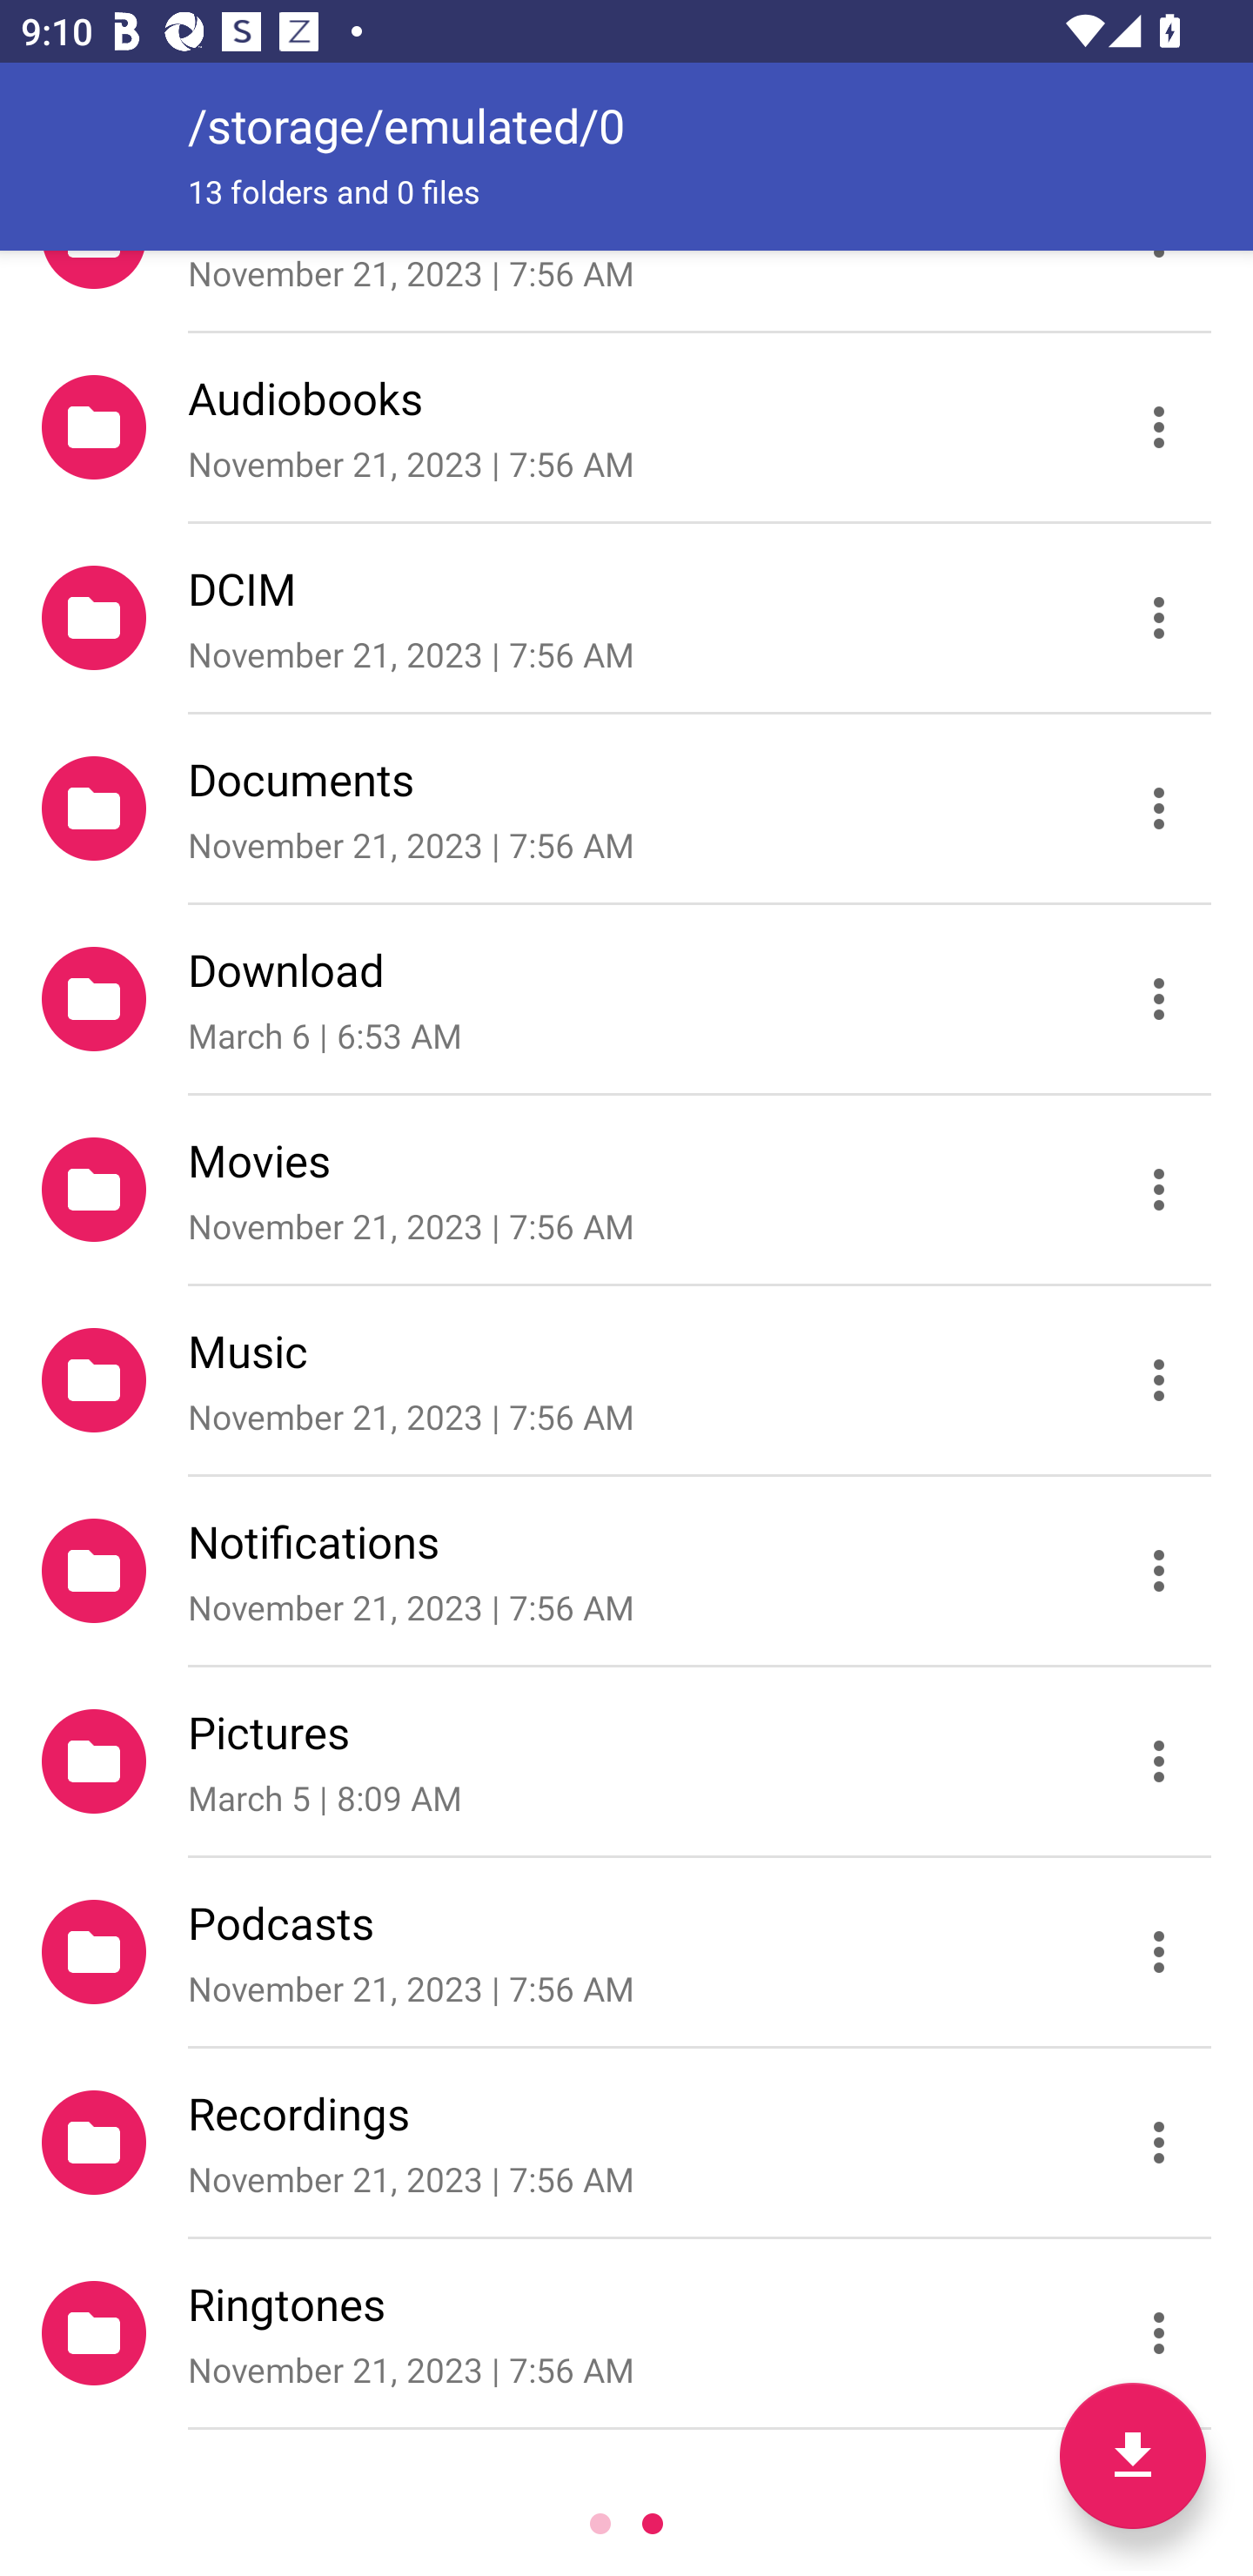 Image resolution: width=1253 pixels, height=2576 pixels. Describe the element at coordinates (626, 1570) in the screenshot. I see `Notifications November 21, 2023 | 7:56 AM` at that location.